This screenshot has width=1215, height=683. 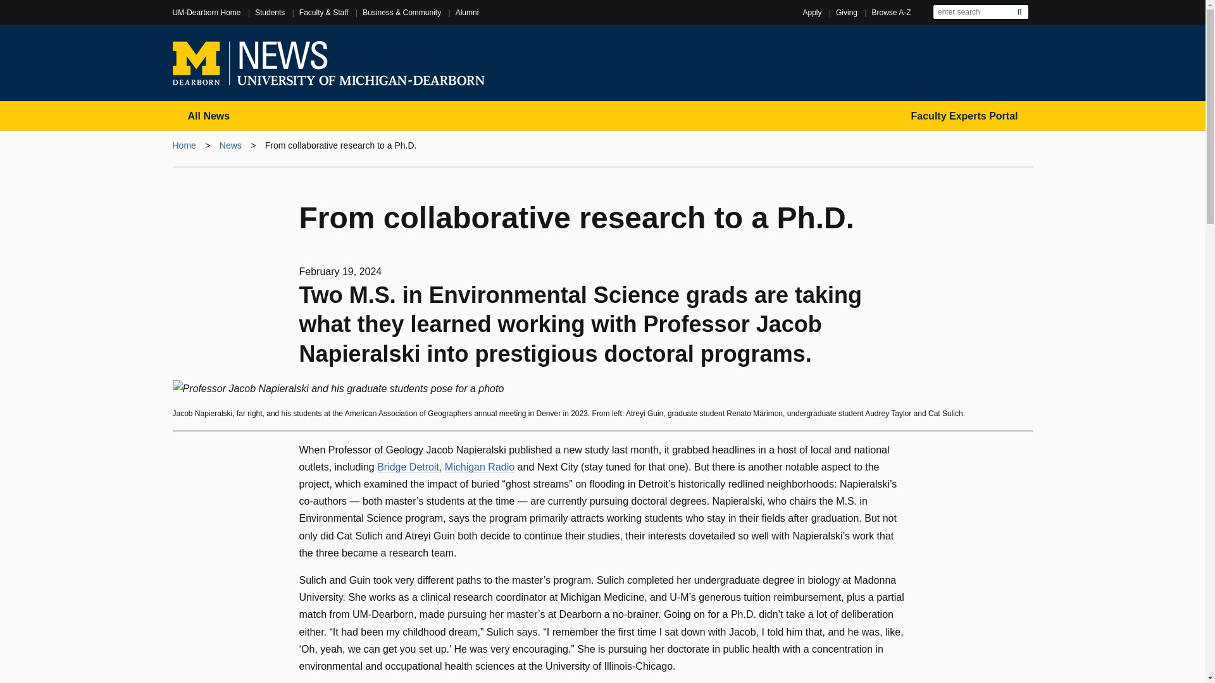 I want to click on Home, so click(x=184, y=145).